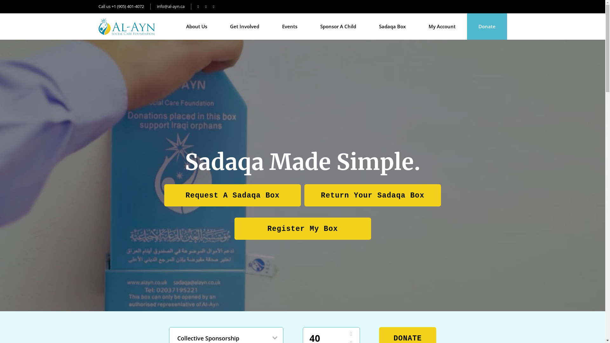  Describe the element at coordinates (303, 228) in the screenshot. I see `Register My Box` at that location.